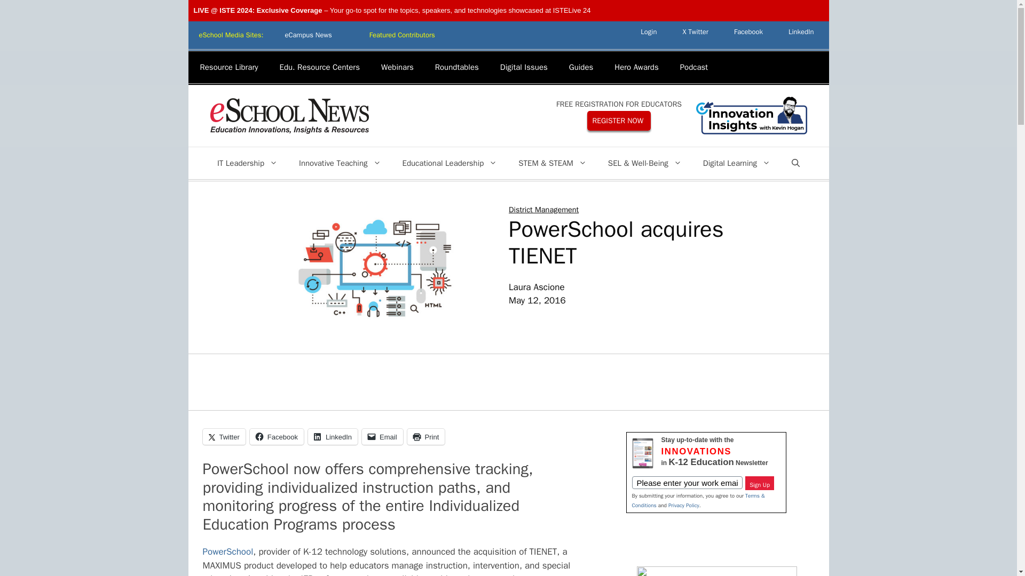 Image resolution: width=1025 pixels, height=576 pixels. Describe the element at coordinates (636, 67) in the screenshot. I see `Hero Awards` at that location.